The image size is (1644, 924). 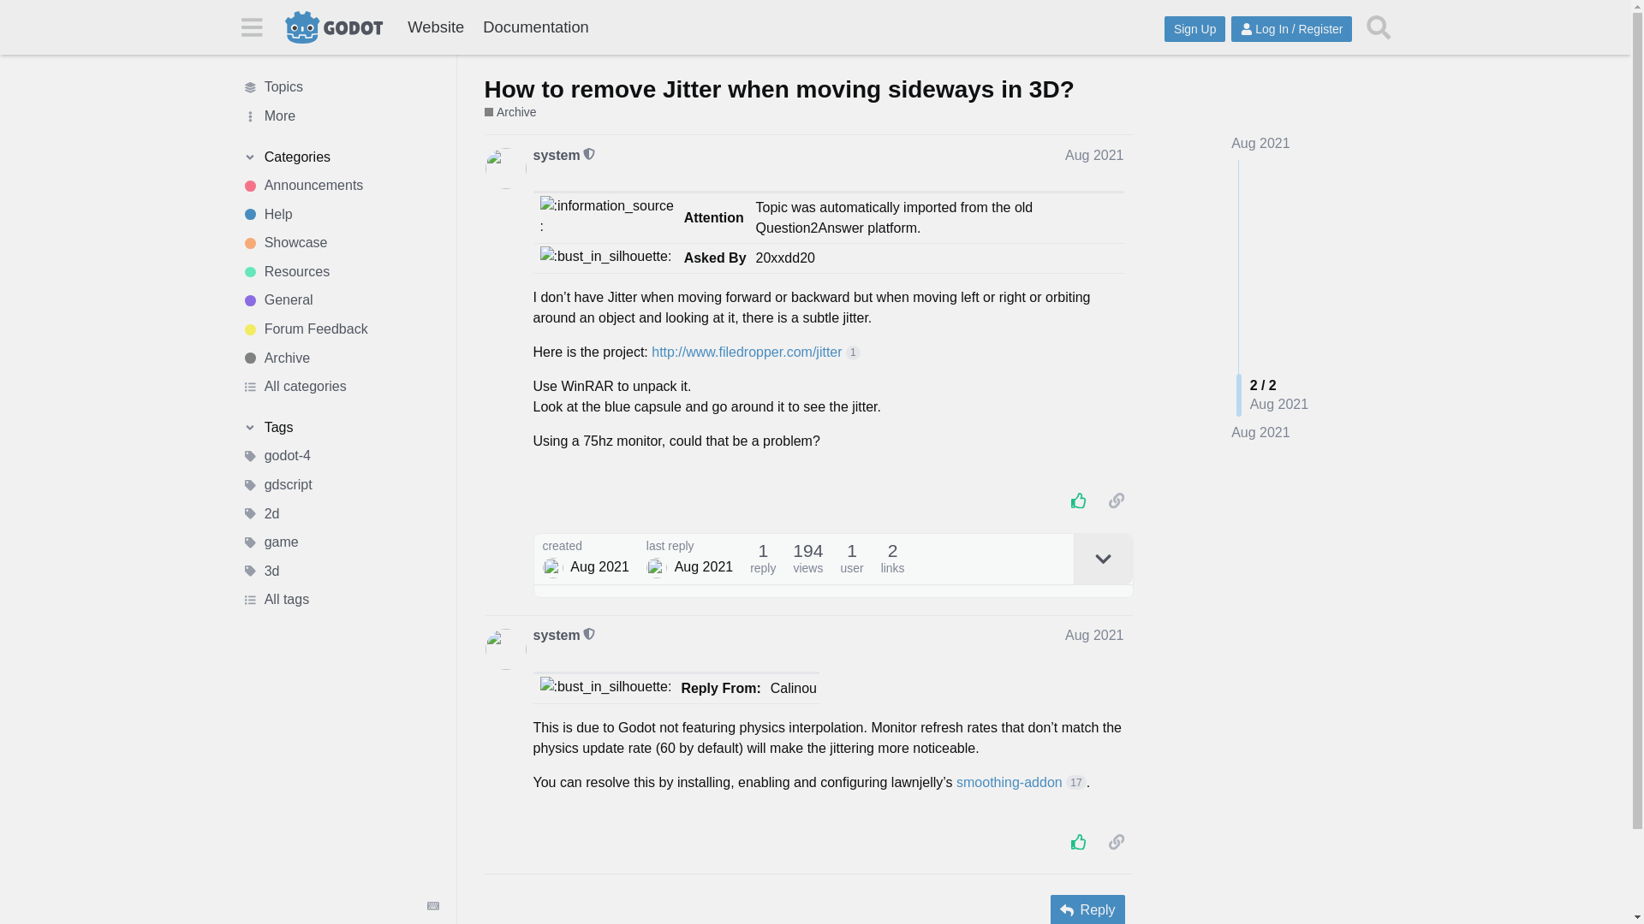 I want to click on Documentation, so click(x=535, y=27).